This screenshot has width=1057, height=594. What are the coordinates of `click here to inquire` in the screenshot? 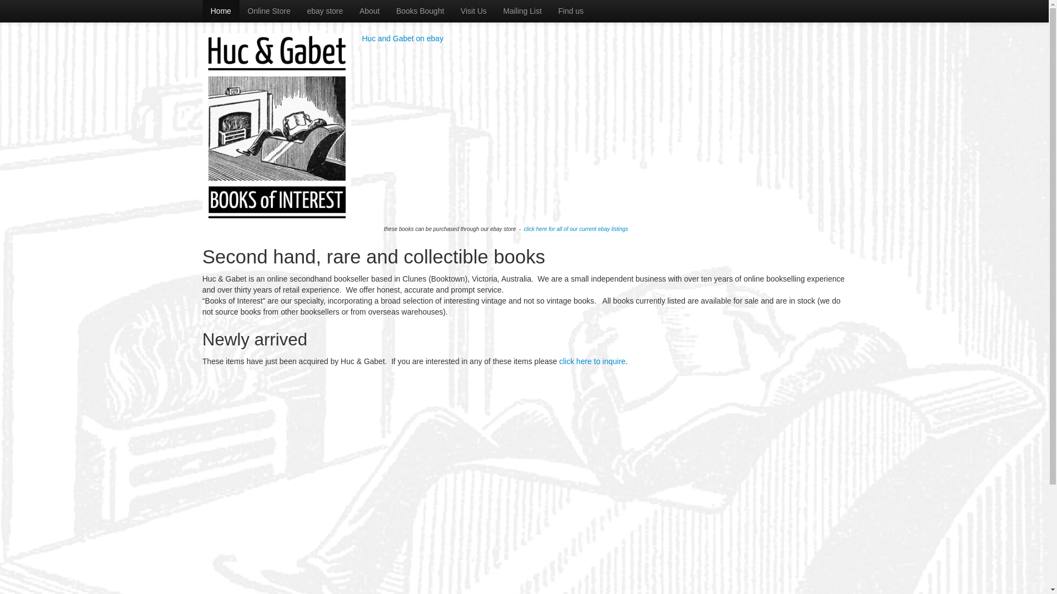 It's located at (592, 361).